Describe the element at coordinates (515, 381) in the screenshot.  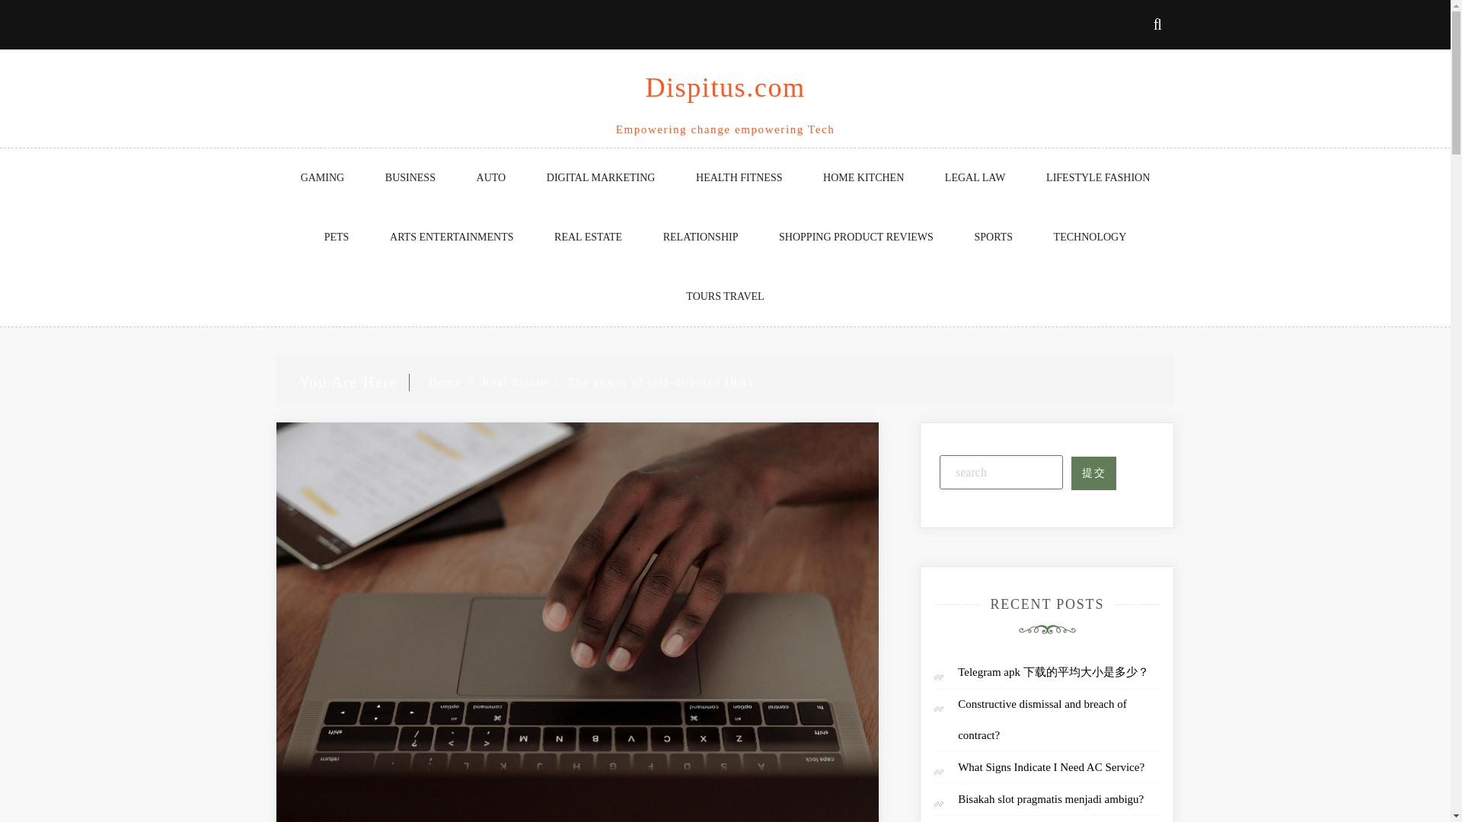
I see `Real Estate` at that location.